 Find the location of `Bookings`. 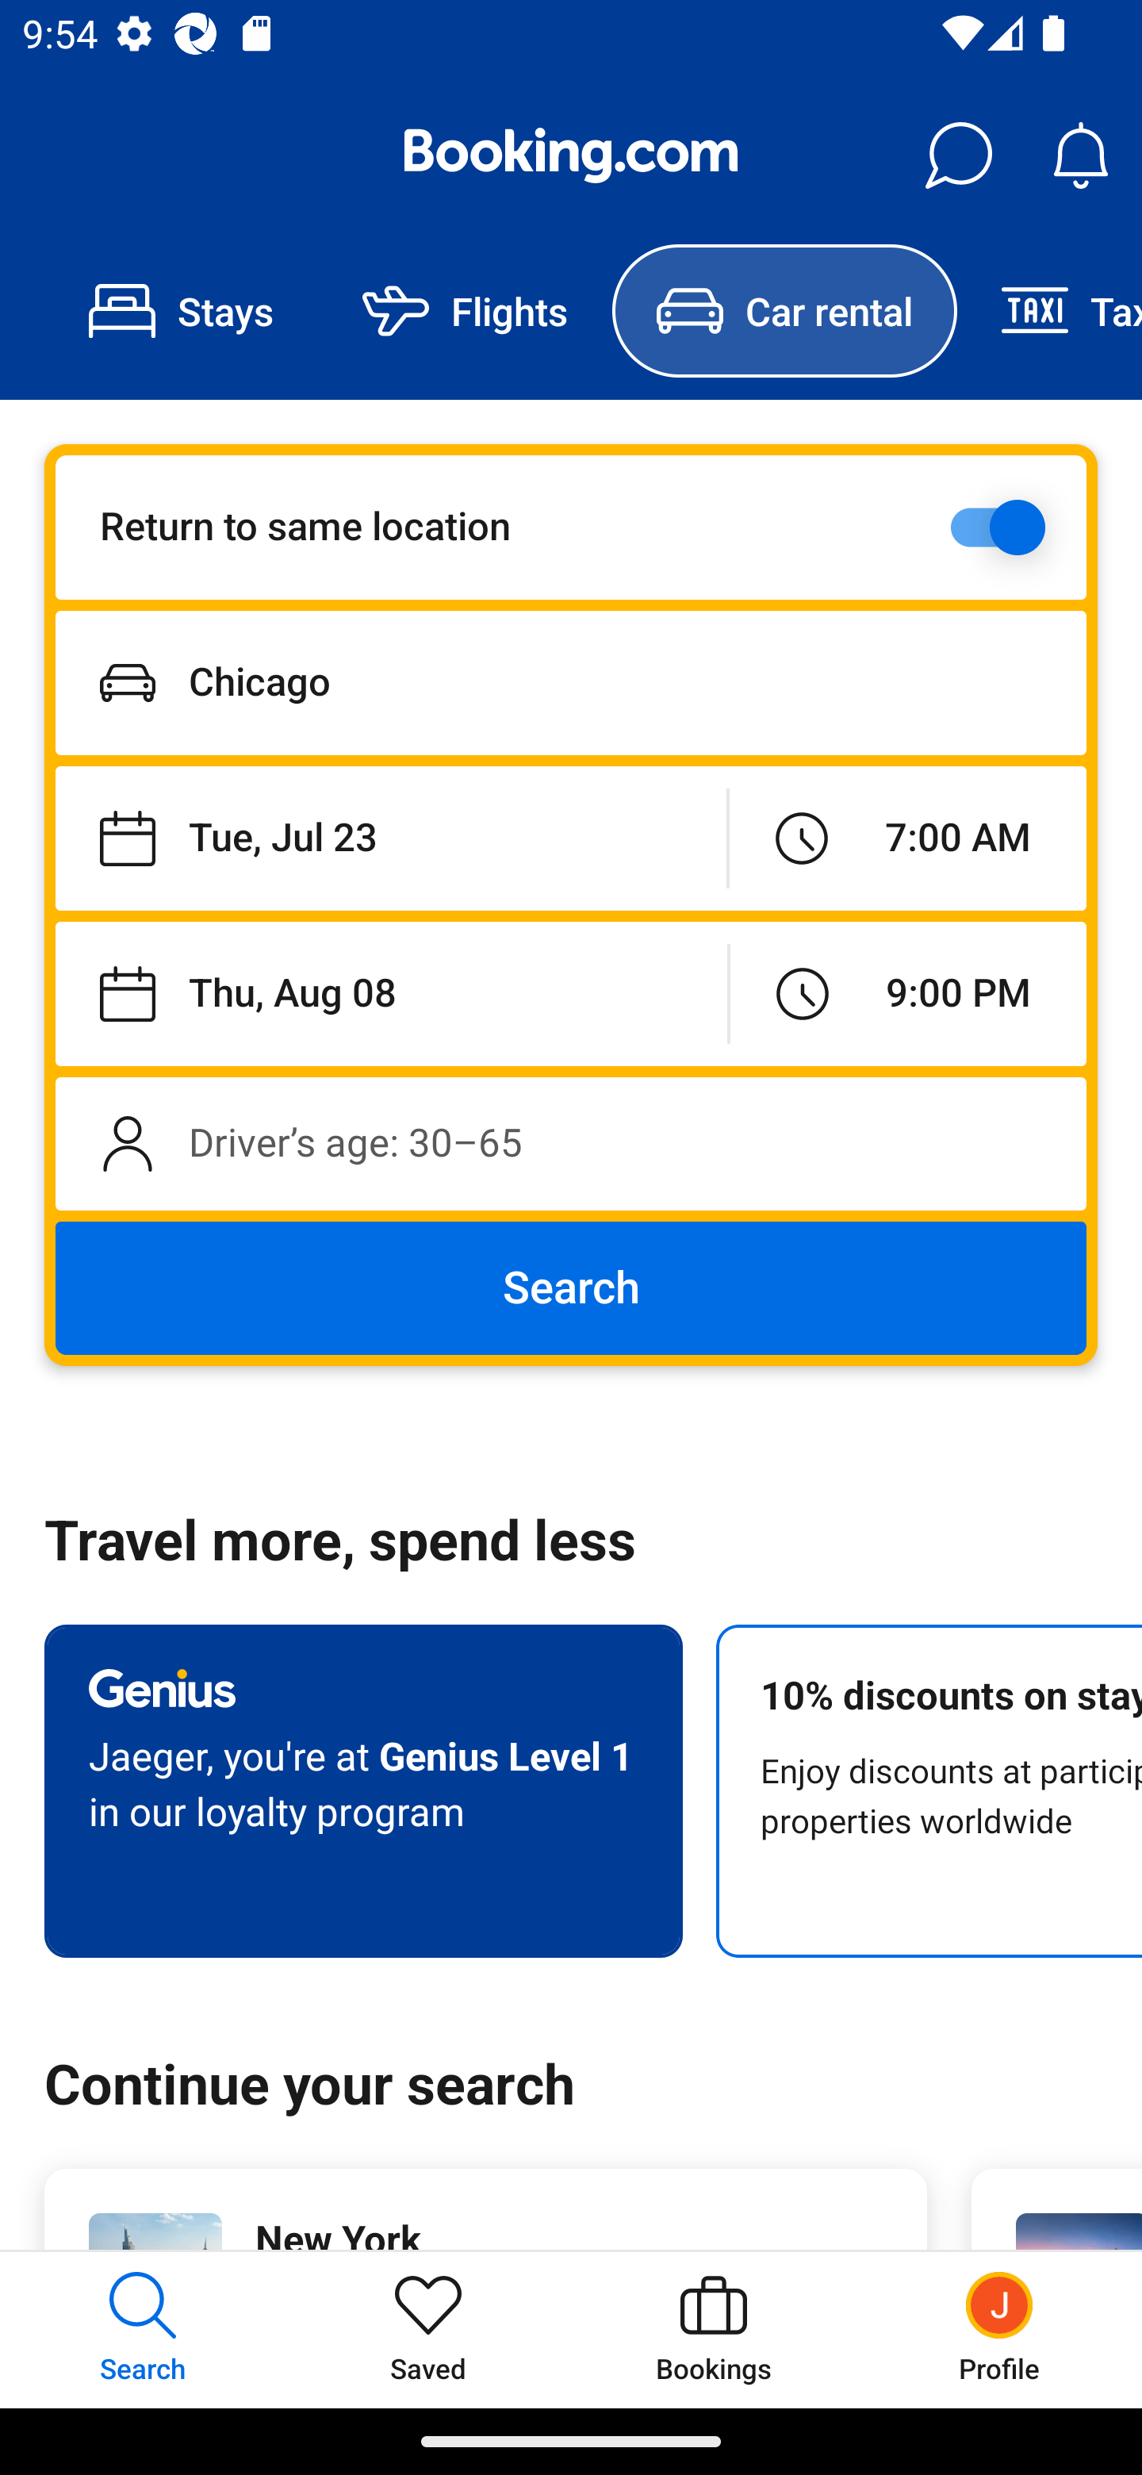

Bookings is located at coordinates (714, 2329).